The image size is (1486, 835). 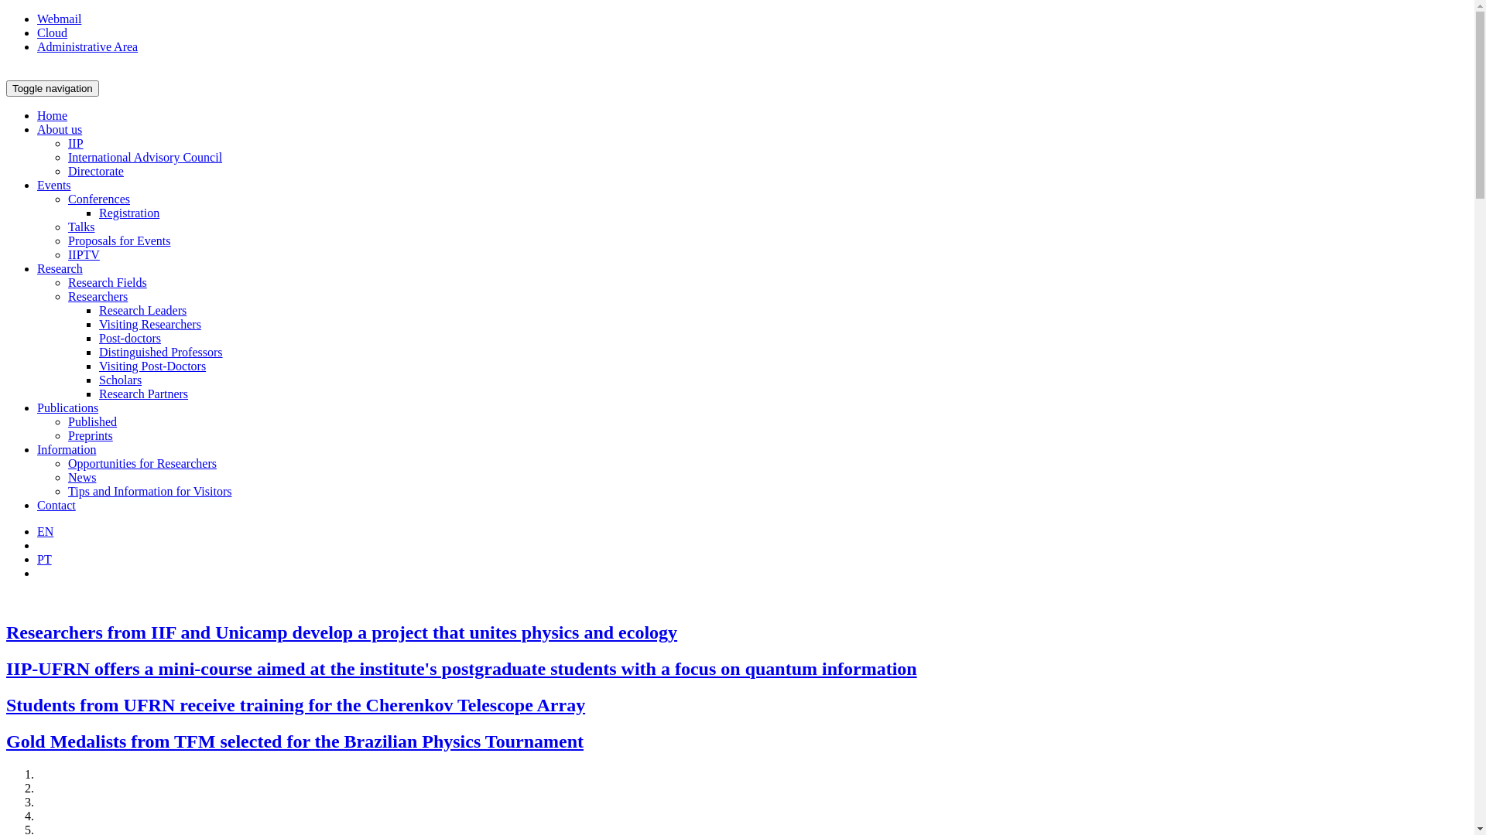 I want to click on Directorate, so click(x=96, y=172).